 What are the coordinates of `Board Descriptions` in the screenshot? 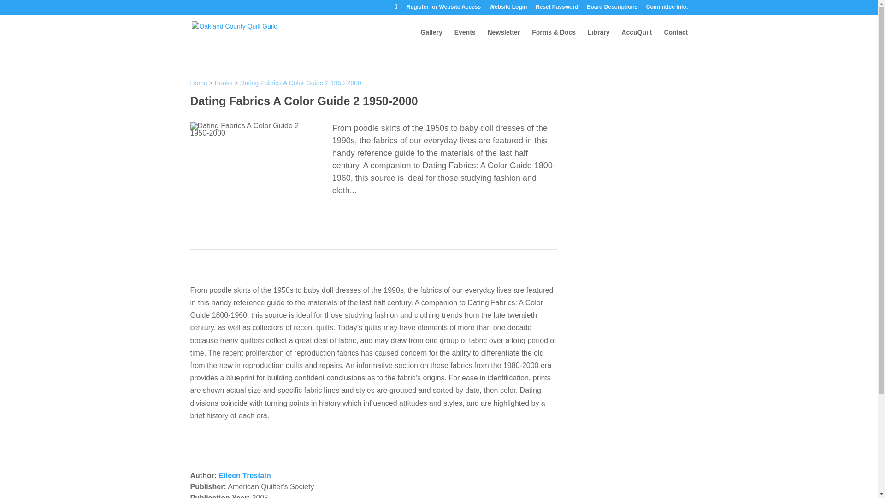 It's located at (612, 9).